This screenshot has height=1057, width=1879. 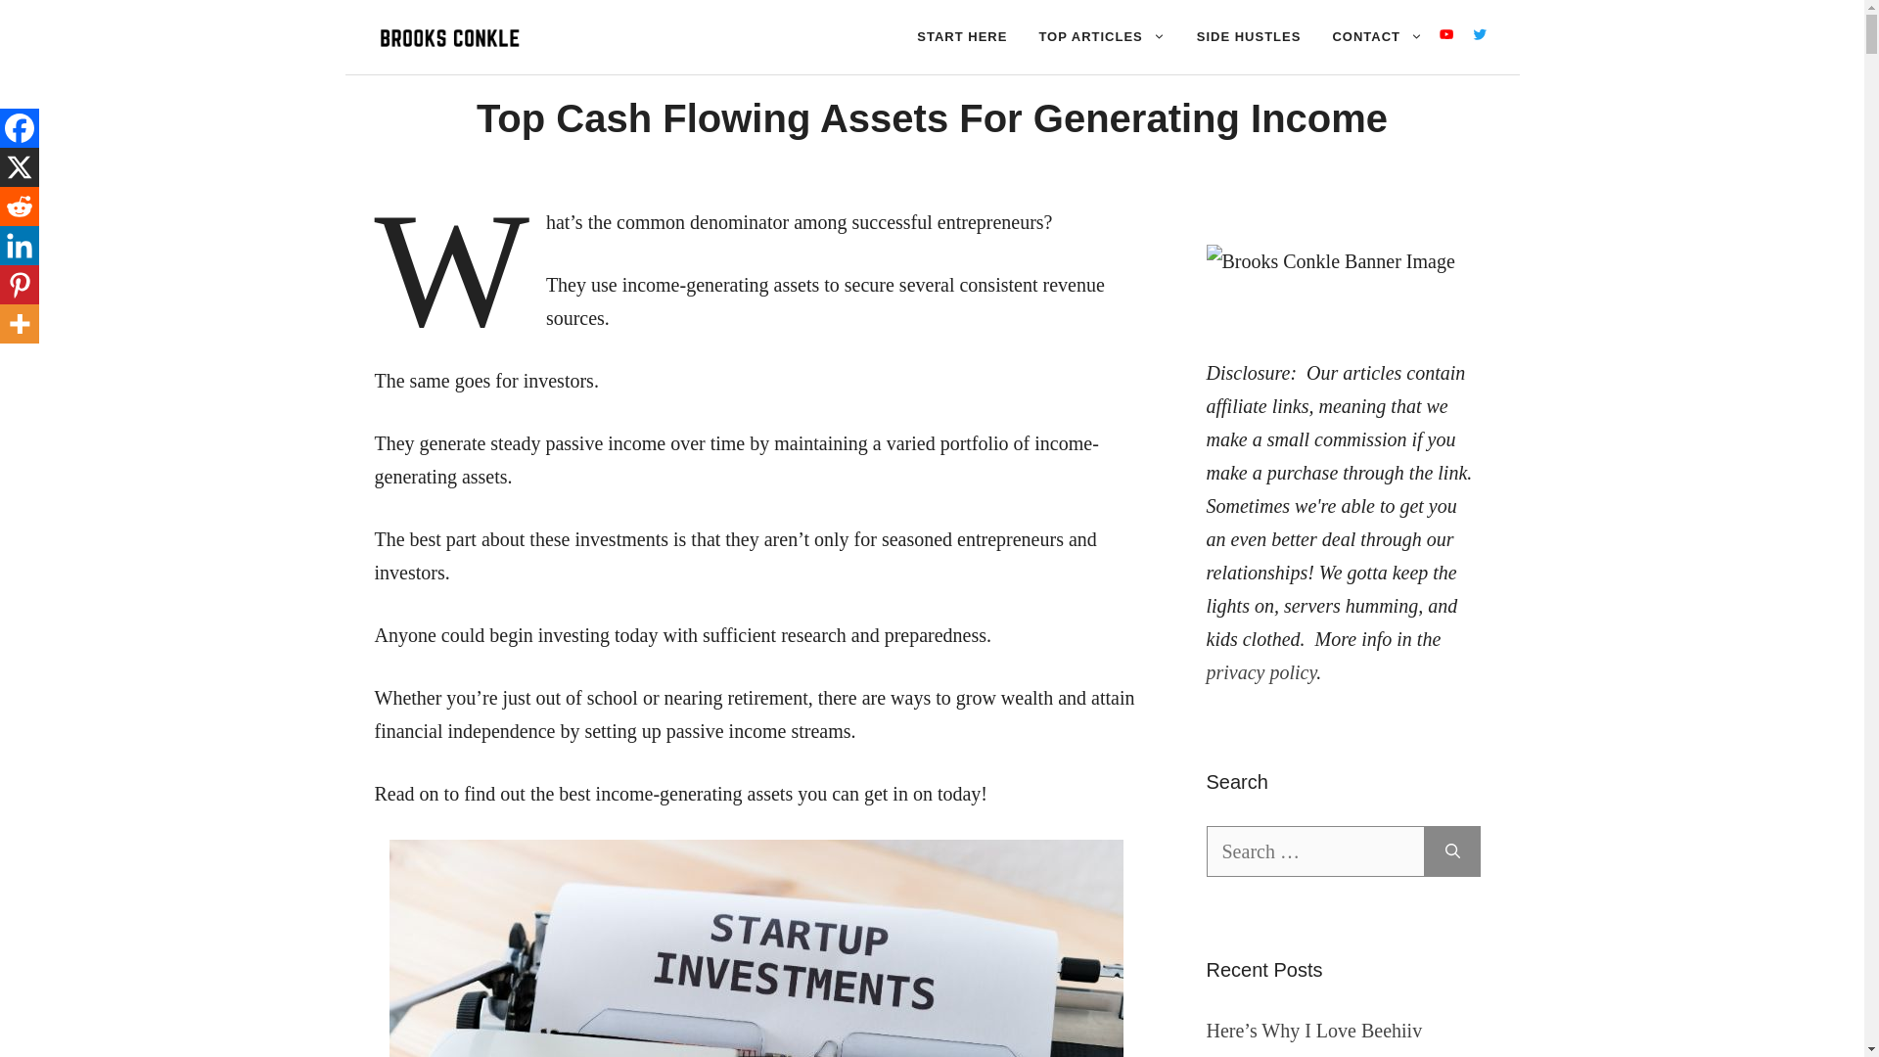 I want to click on TOP ARTICLES, so click(x=1100, y=37).